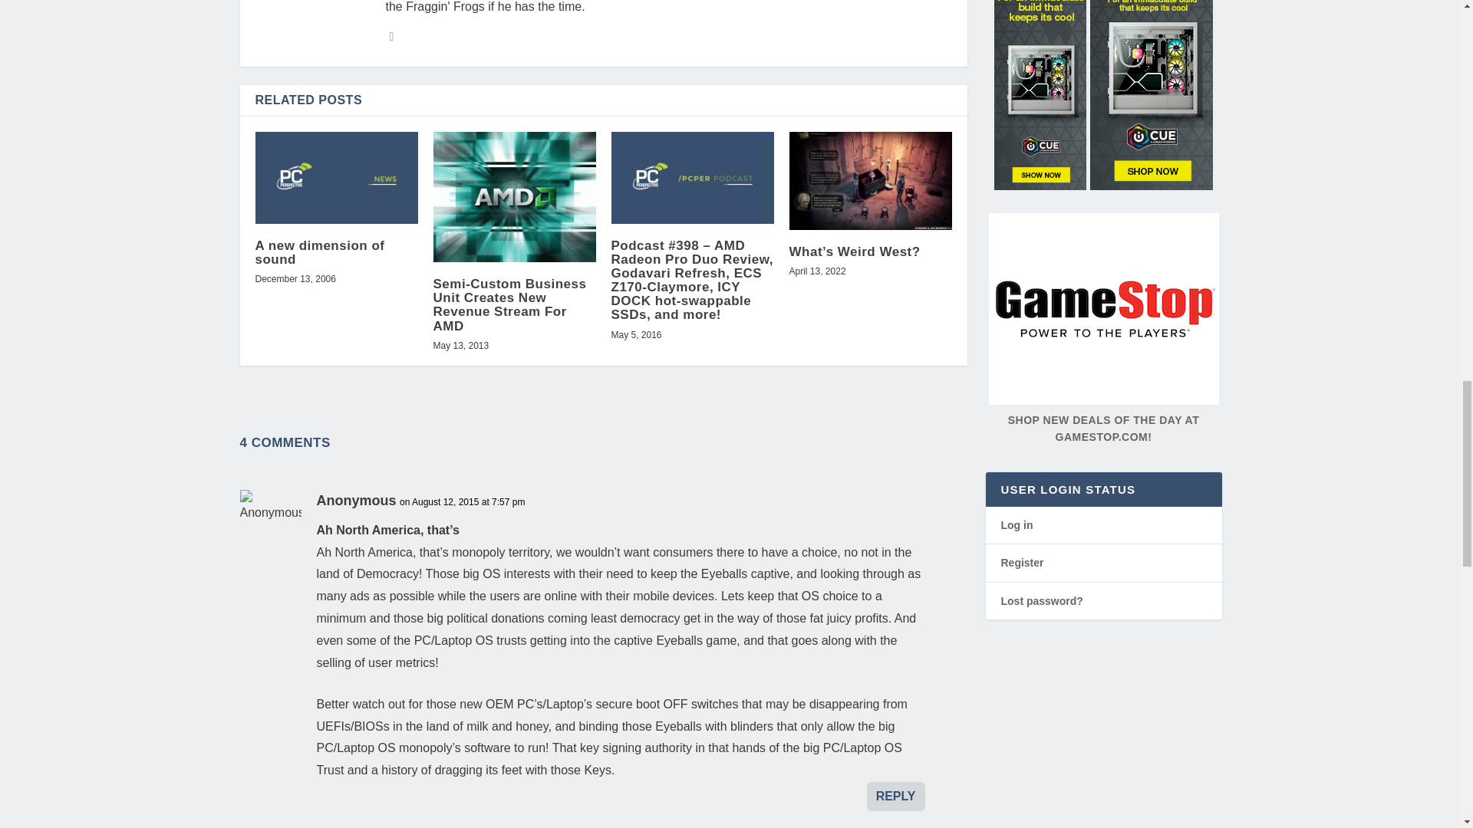 The width and height of the screenshot is (1473, 828). Describe the element at coordinates (336, 176) in the screenshot. I see `A new dimension of sound` at that location.